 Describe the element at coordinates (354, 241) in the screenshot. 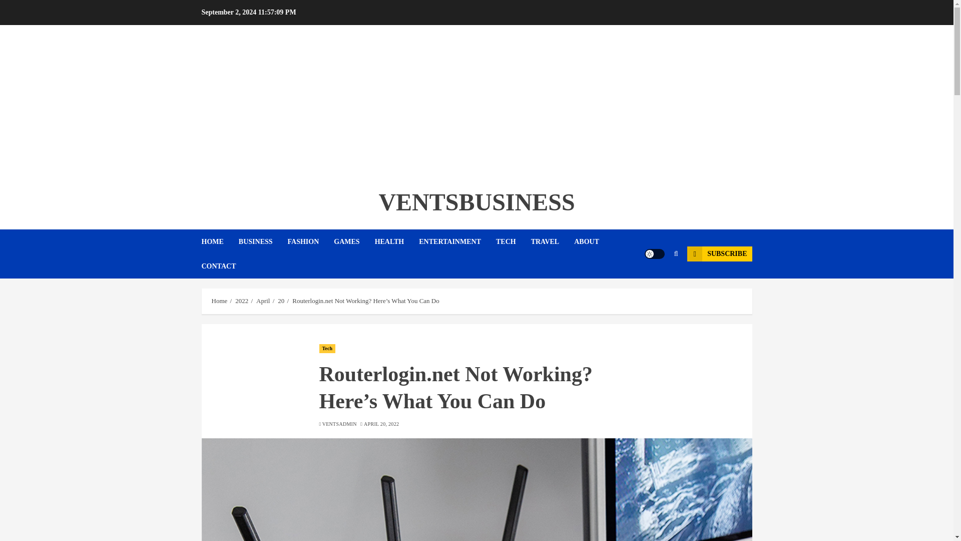

I see `GAMES` at that location.